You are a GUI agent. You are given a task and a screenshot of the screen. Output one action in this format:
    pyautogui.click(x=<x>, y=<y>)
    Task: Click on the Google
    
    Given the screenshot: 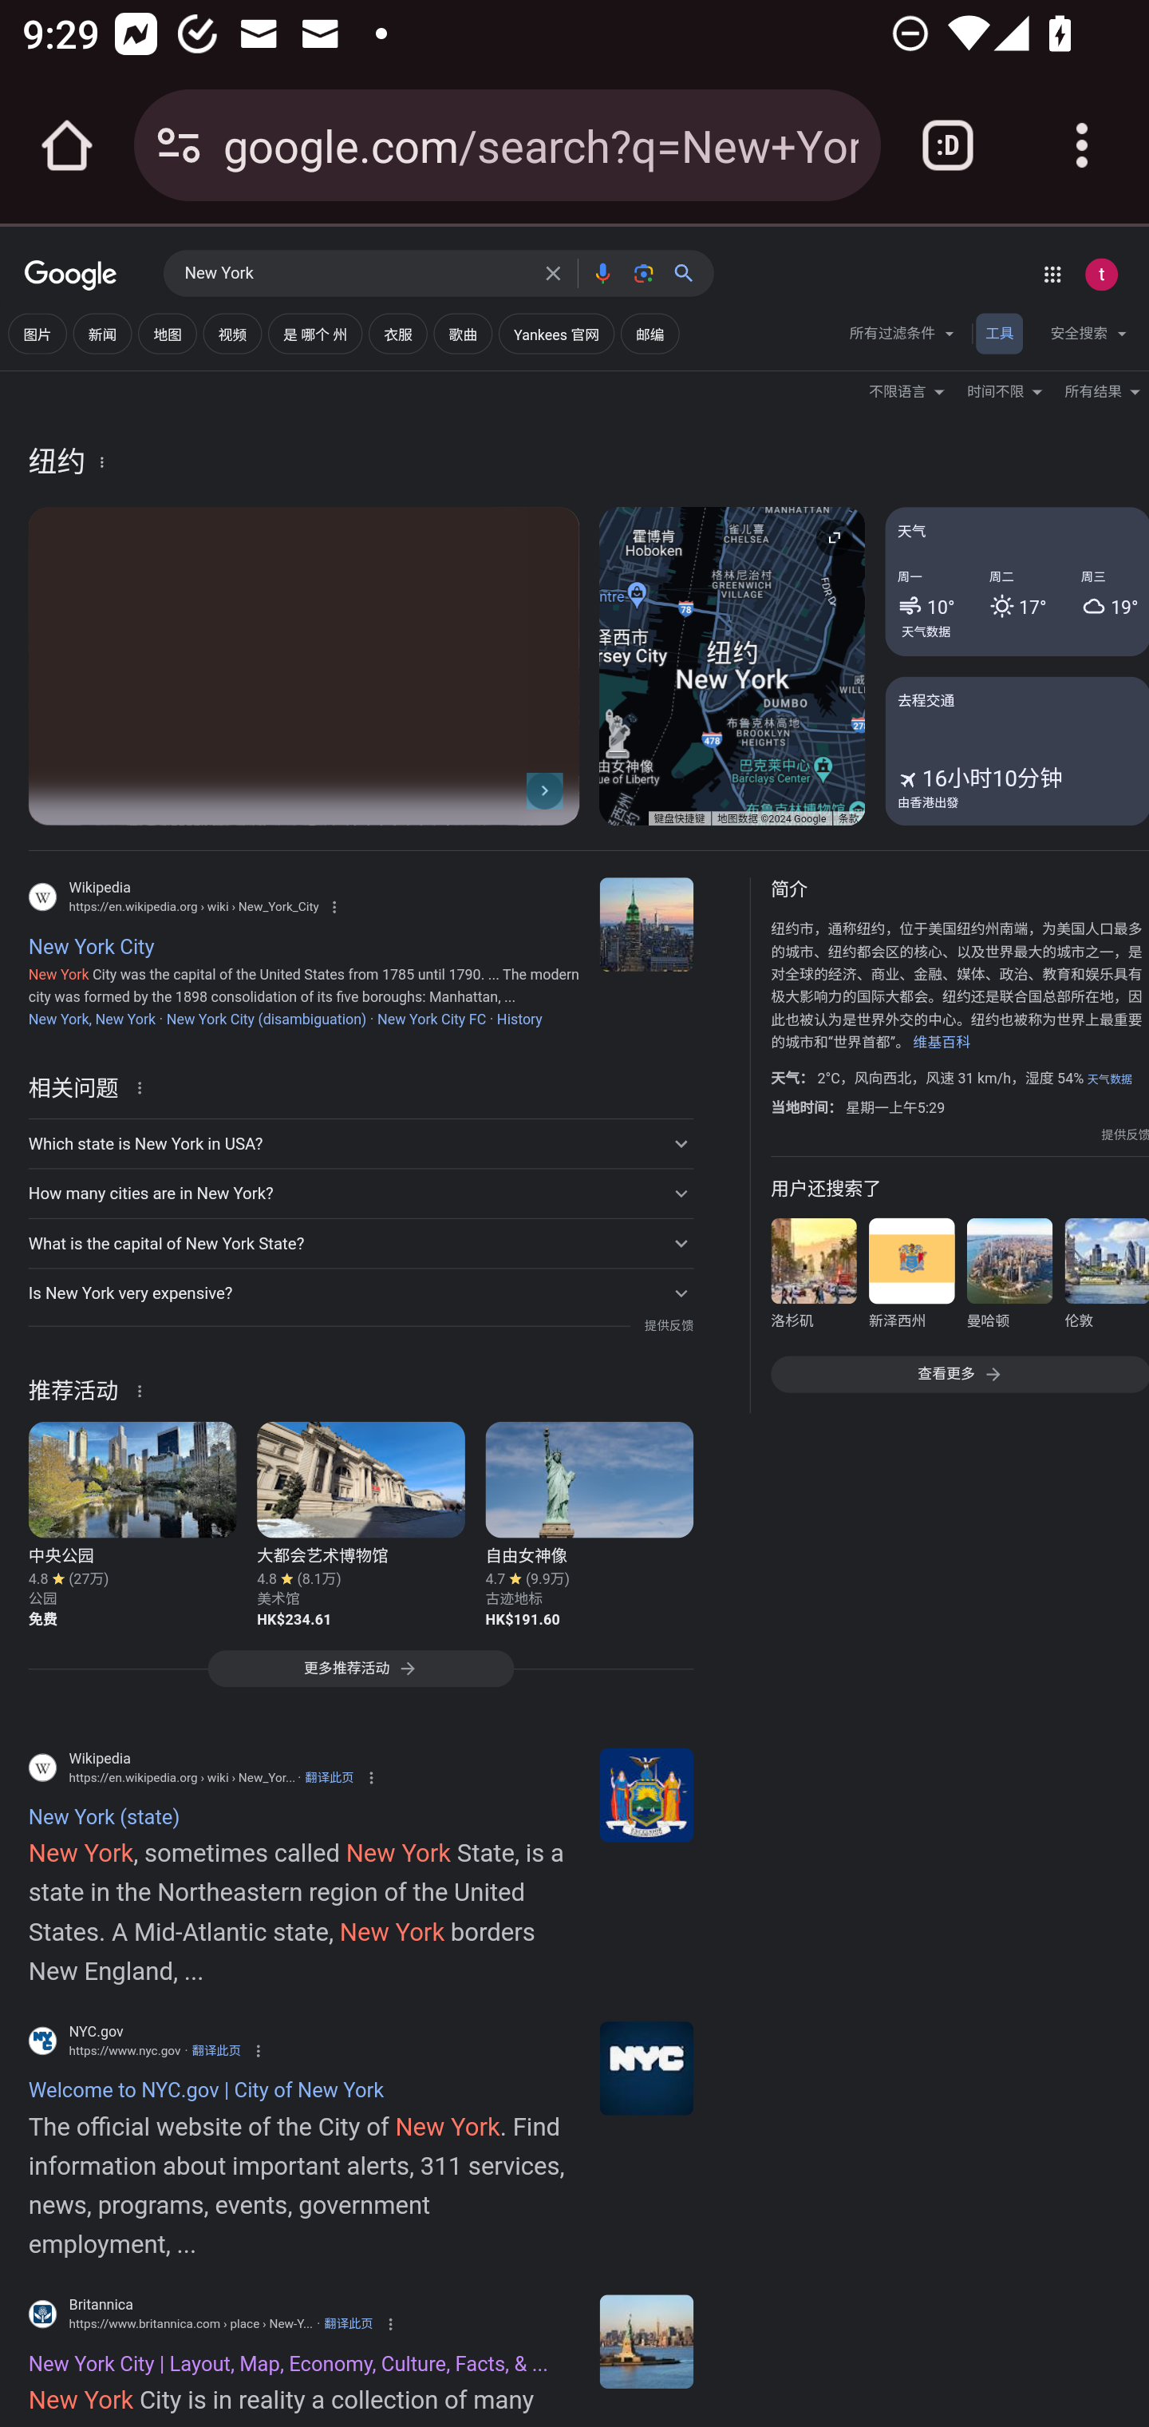 What is the action you would take?
    pyautogui.click(x=71, y=276)
    